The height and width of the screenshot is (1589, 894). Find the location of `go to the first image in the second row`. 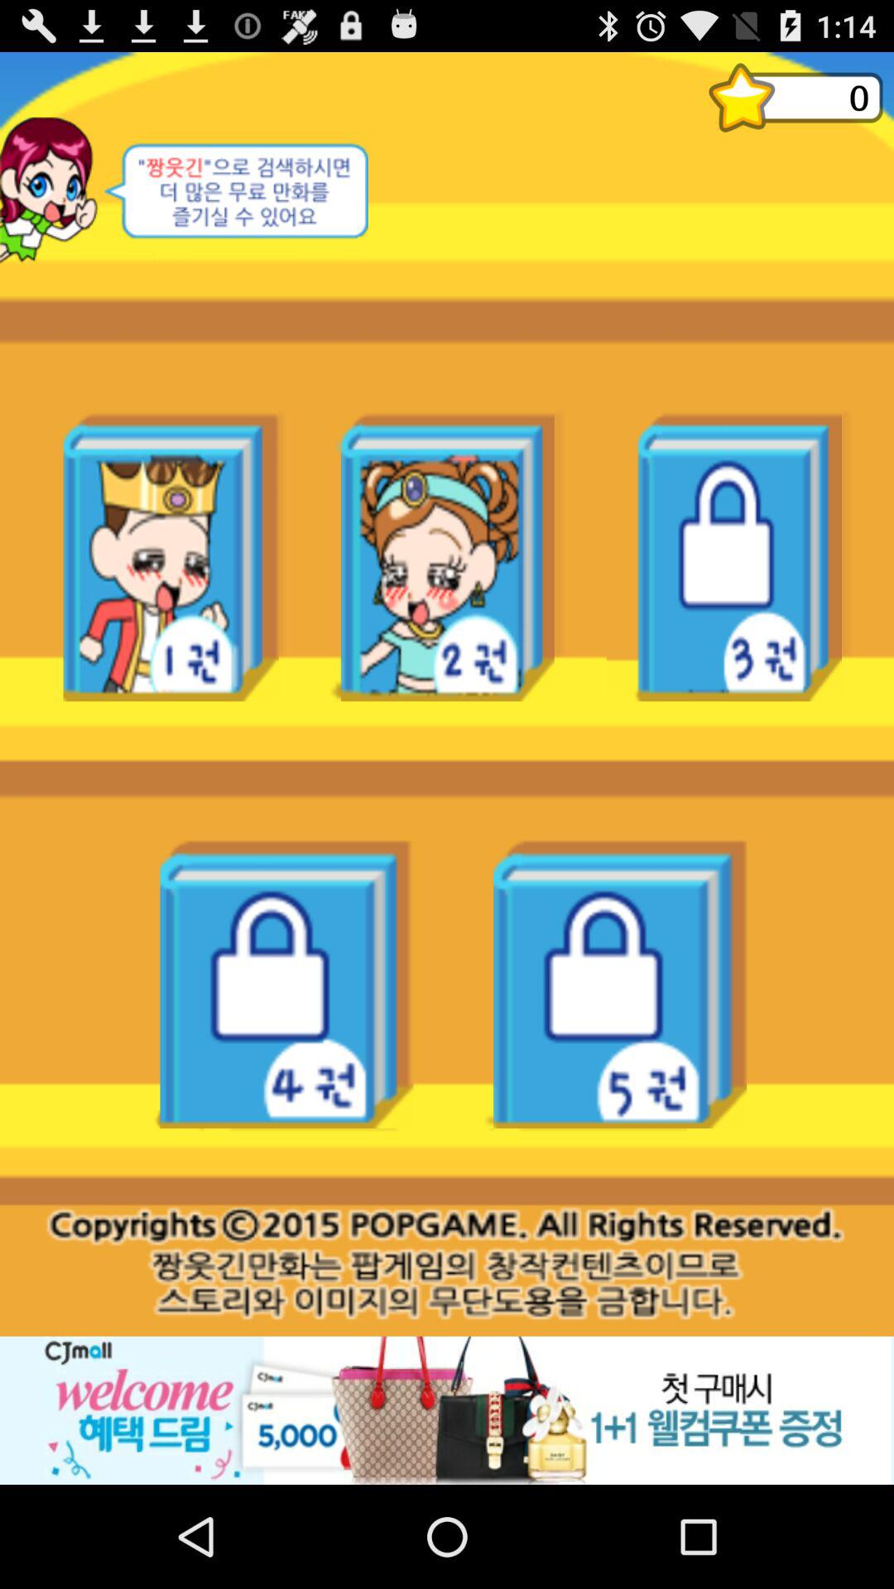

go to the first image in the second row is located at coordinates (287, 983).